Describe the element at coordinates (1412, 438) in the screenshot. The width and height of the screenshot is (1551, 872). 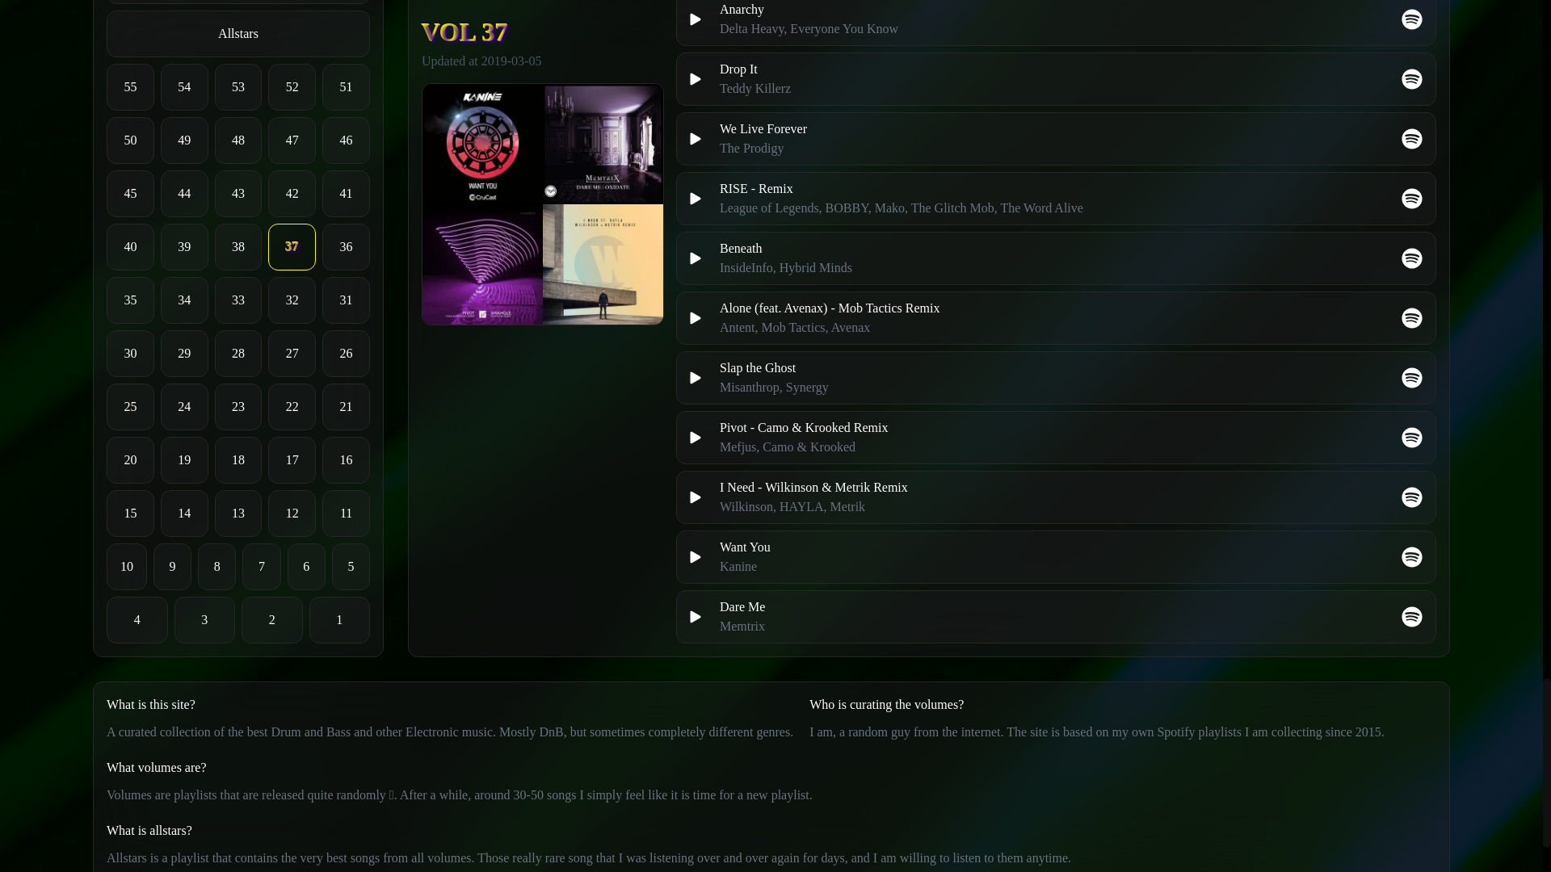
I see `Open in Spotify` at that location.